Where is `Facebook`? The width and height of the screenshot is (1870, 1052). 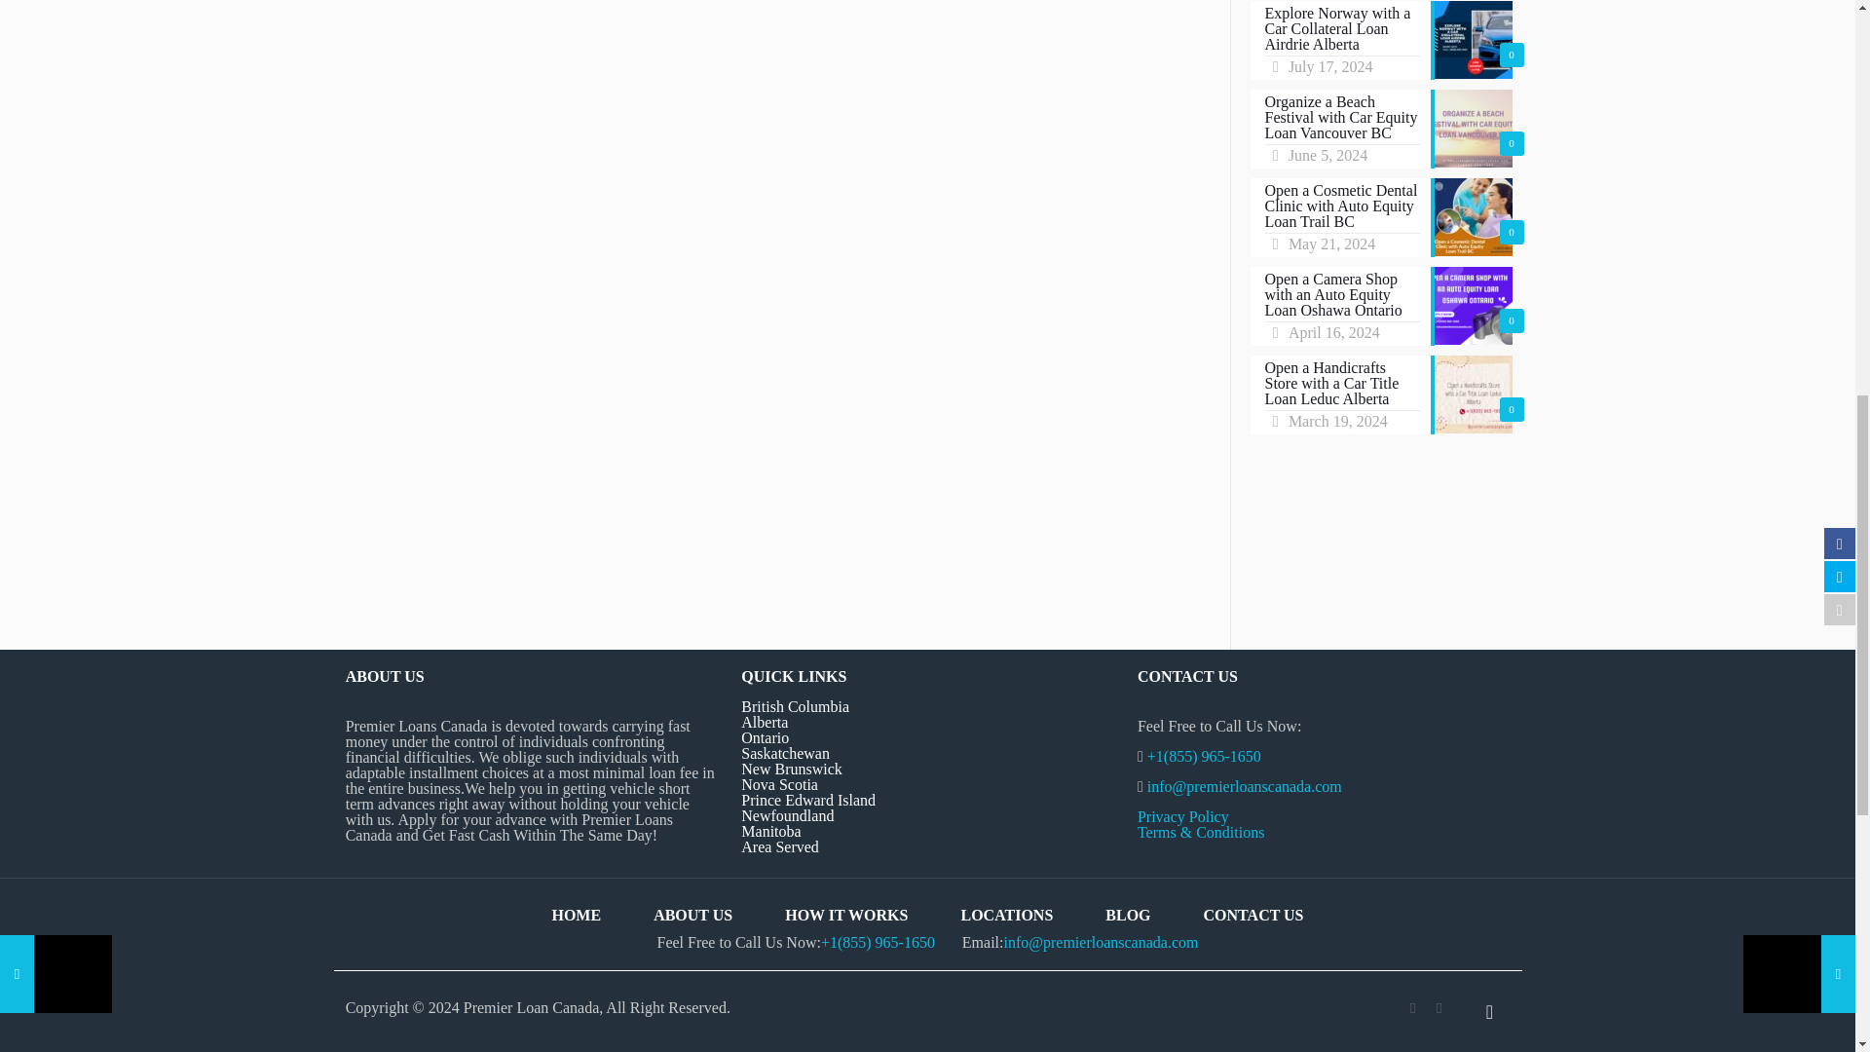
Facebook is located at coordinates (1412, 1008).